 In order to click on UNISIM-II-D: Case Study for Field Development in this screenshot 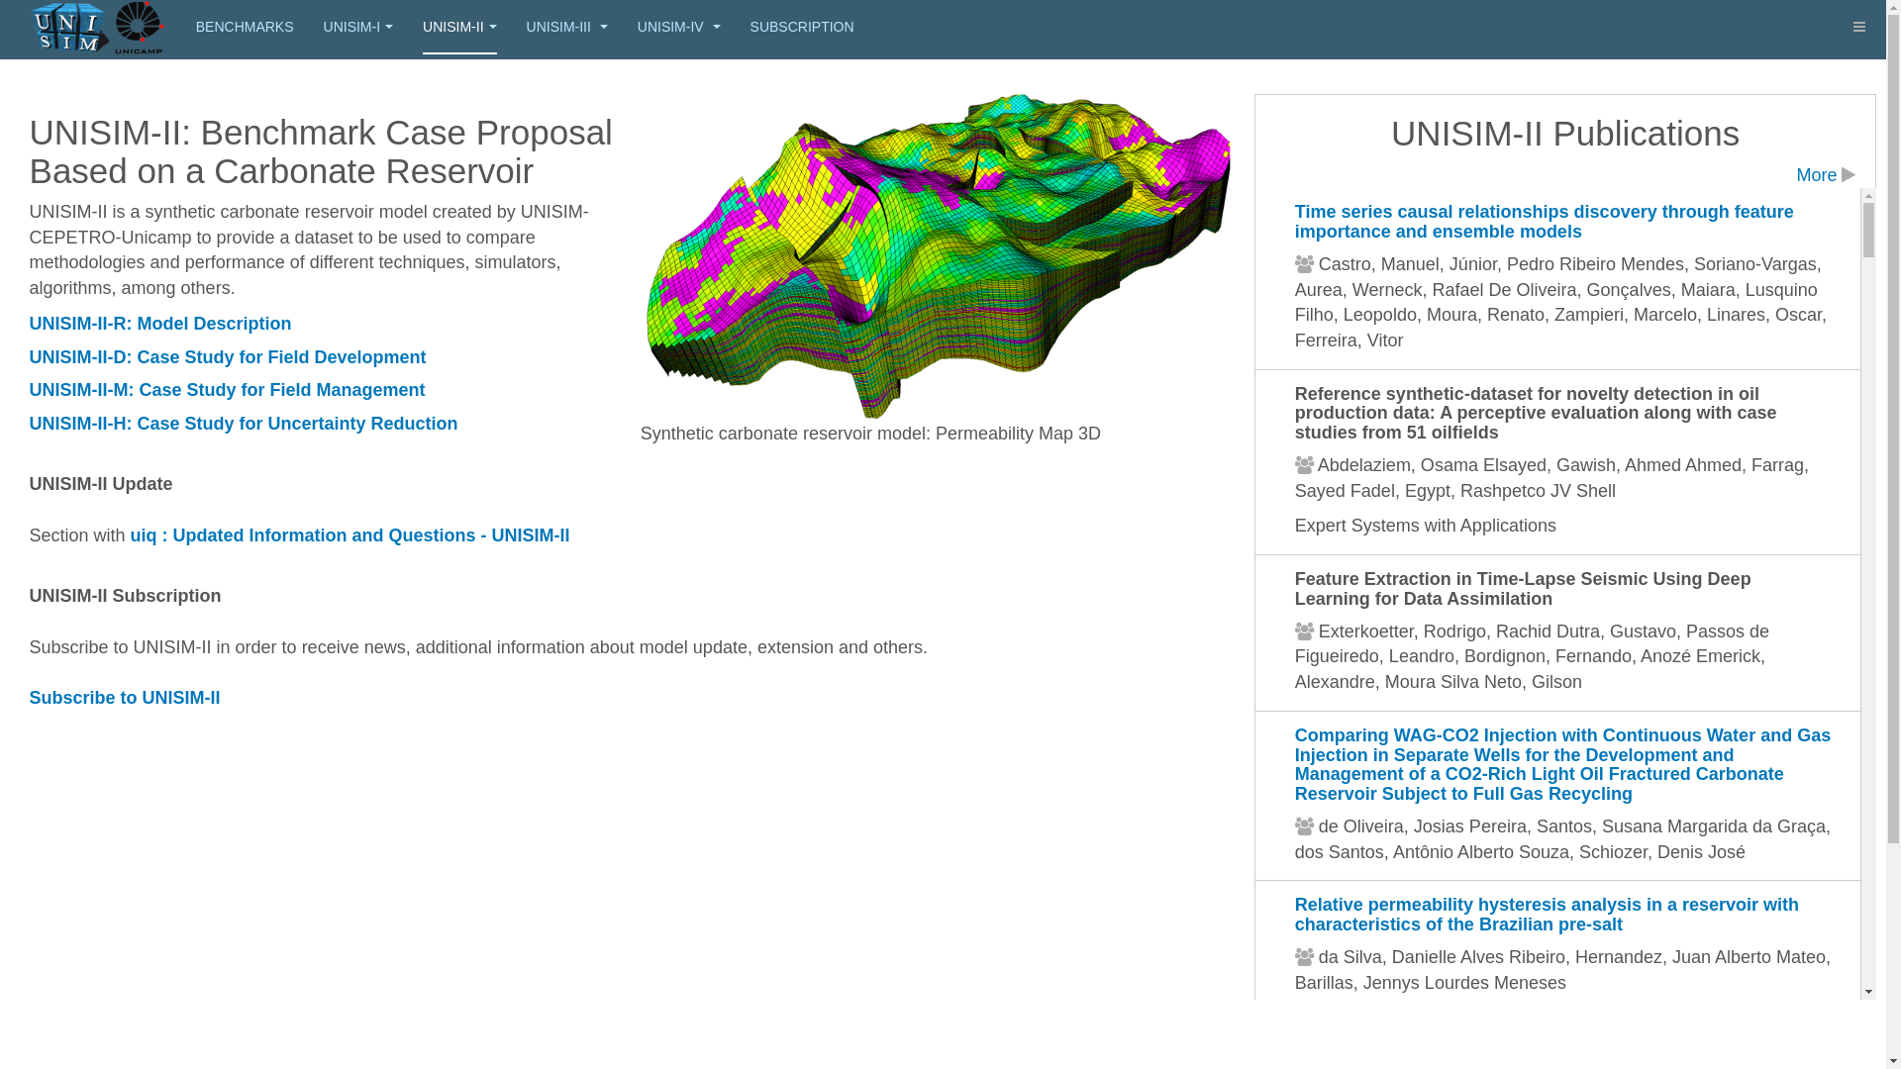, I will do `click(228, 357)`.